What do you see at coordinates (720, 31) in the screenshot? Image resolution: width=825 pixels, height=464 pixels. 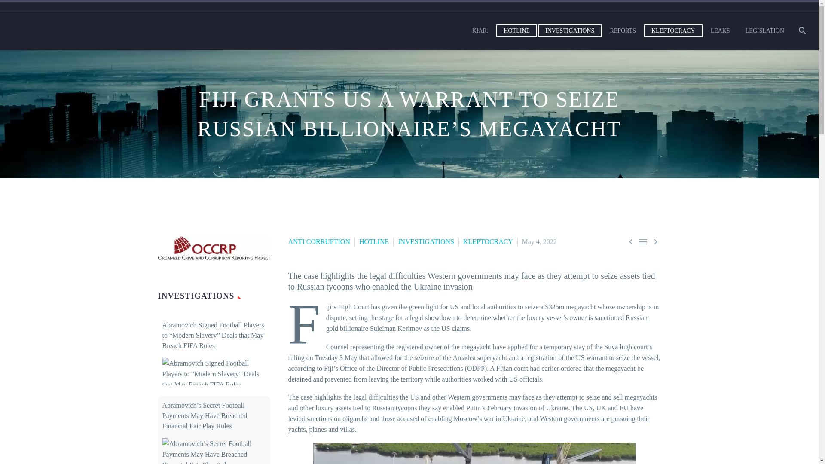 I see `LEAKS` at bounding box center [720, 31].